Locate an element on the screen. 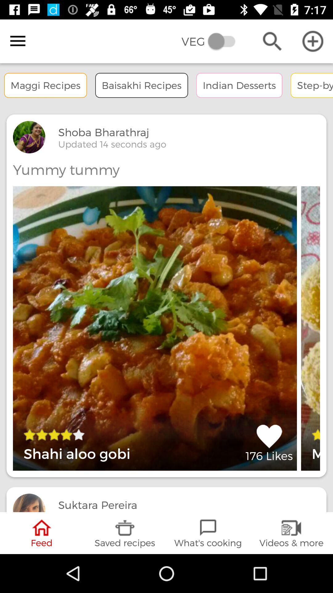 This screenshot has height=593, width=333. click on switch button with text veg at top is located at coordinates (213, 41).